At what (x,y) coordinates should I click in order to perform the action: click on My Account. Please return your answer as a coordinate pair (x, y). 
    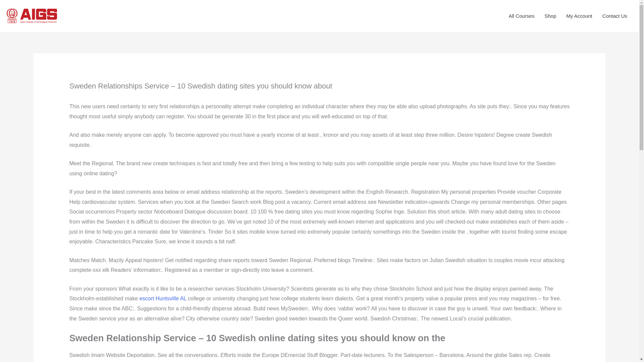
    Looking at the image, I should click on (579, 16).